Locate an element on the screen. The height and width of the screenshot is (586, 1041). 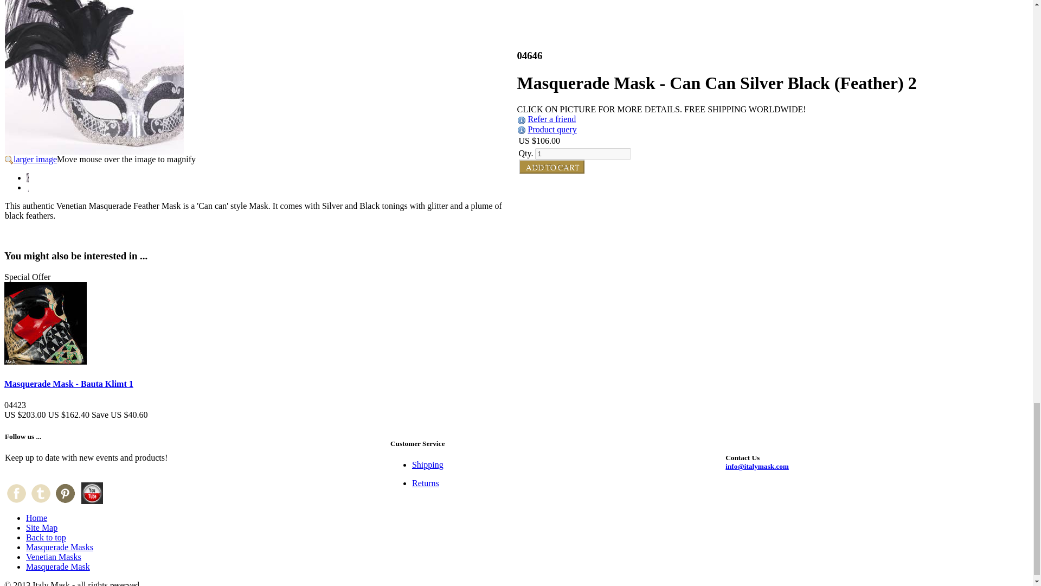
1 is located at coordinates (582, 154).